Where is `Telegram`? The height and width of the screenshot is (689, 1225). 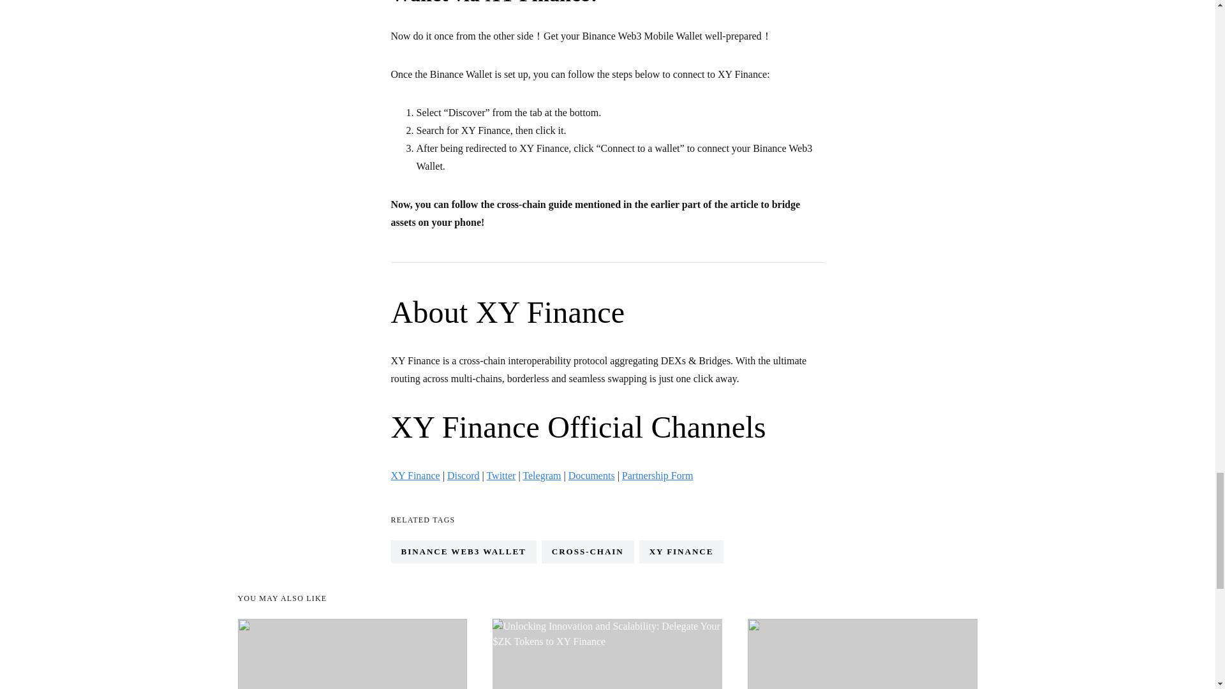
Telegram is located at coordinates (542, 475).